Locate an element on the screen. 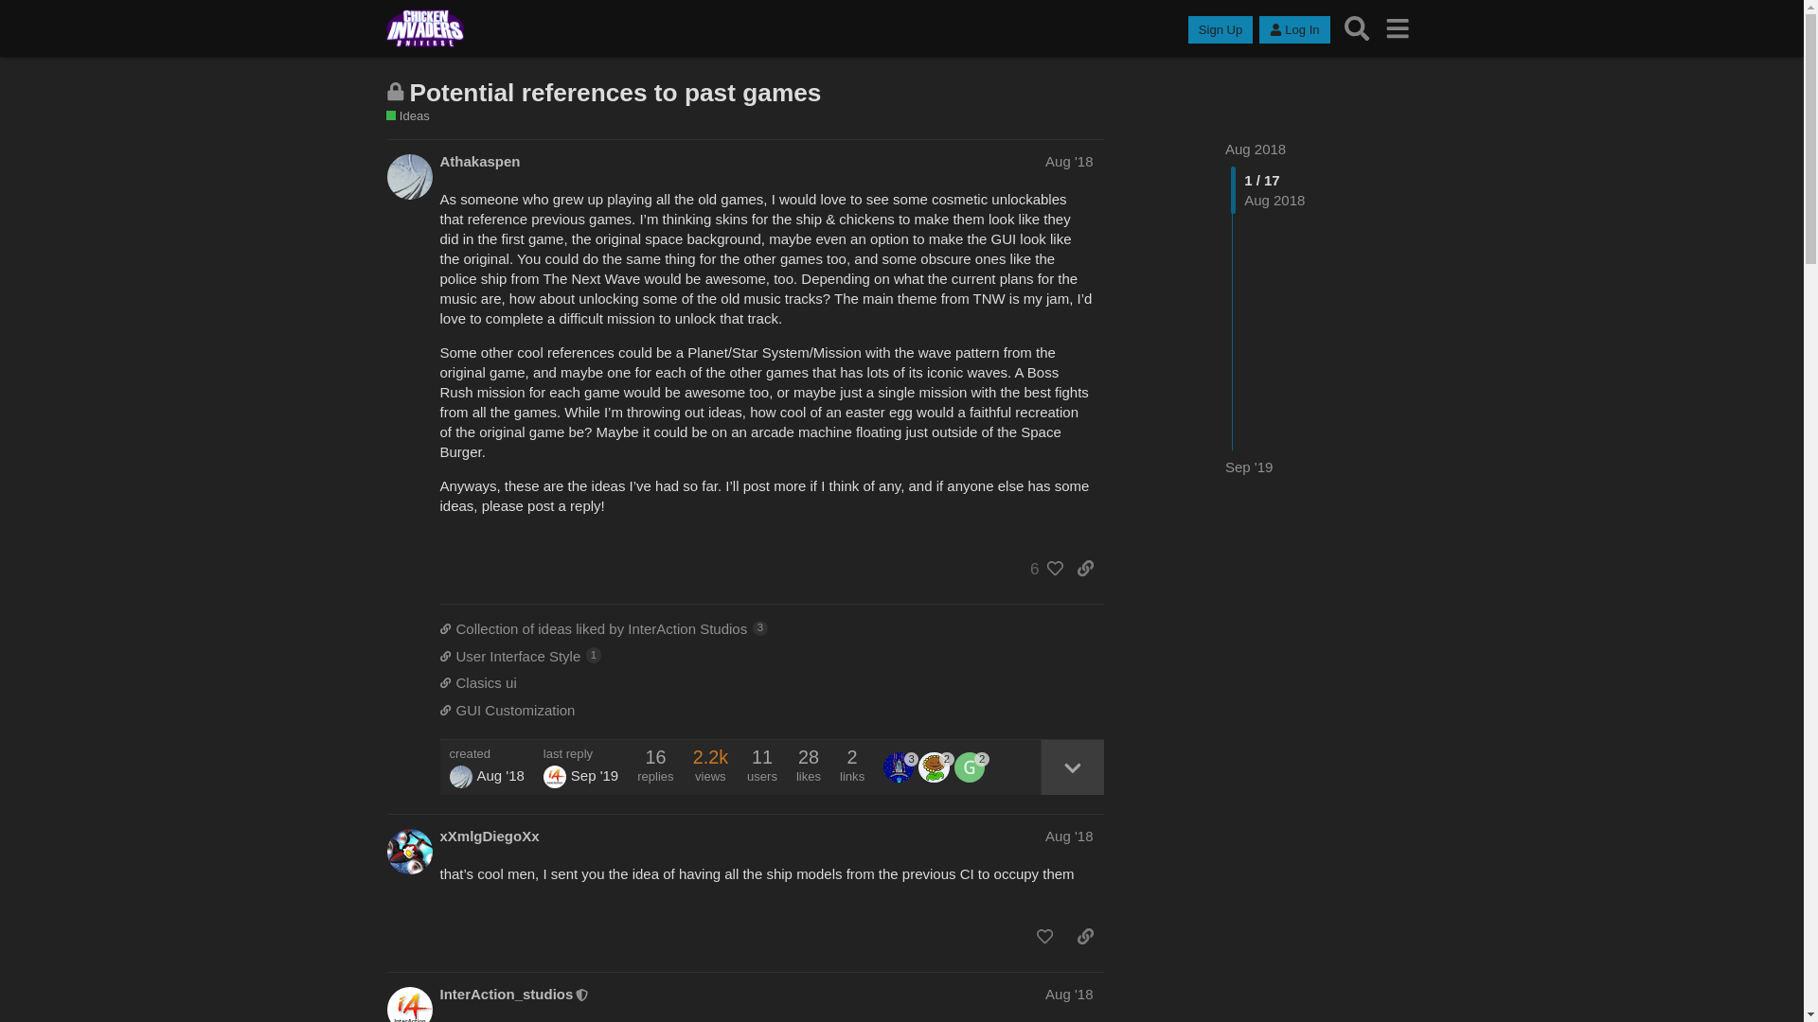 The image size is (1818, 1022). Sign Up is located at coordinates (1220, 30).